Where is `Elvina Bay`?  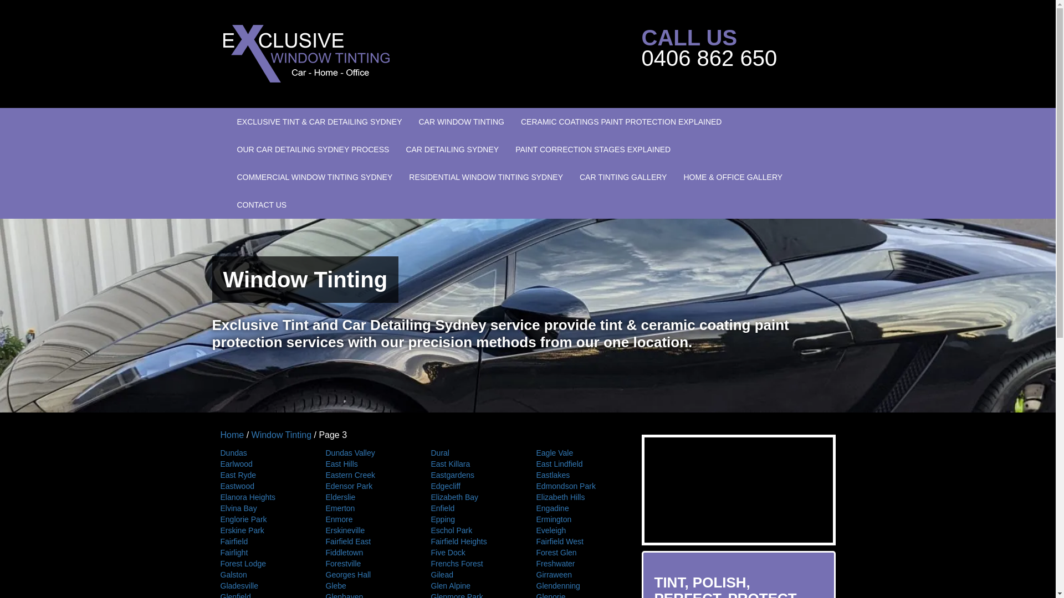
Elvina Bay is located at coordinates (264, 508).